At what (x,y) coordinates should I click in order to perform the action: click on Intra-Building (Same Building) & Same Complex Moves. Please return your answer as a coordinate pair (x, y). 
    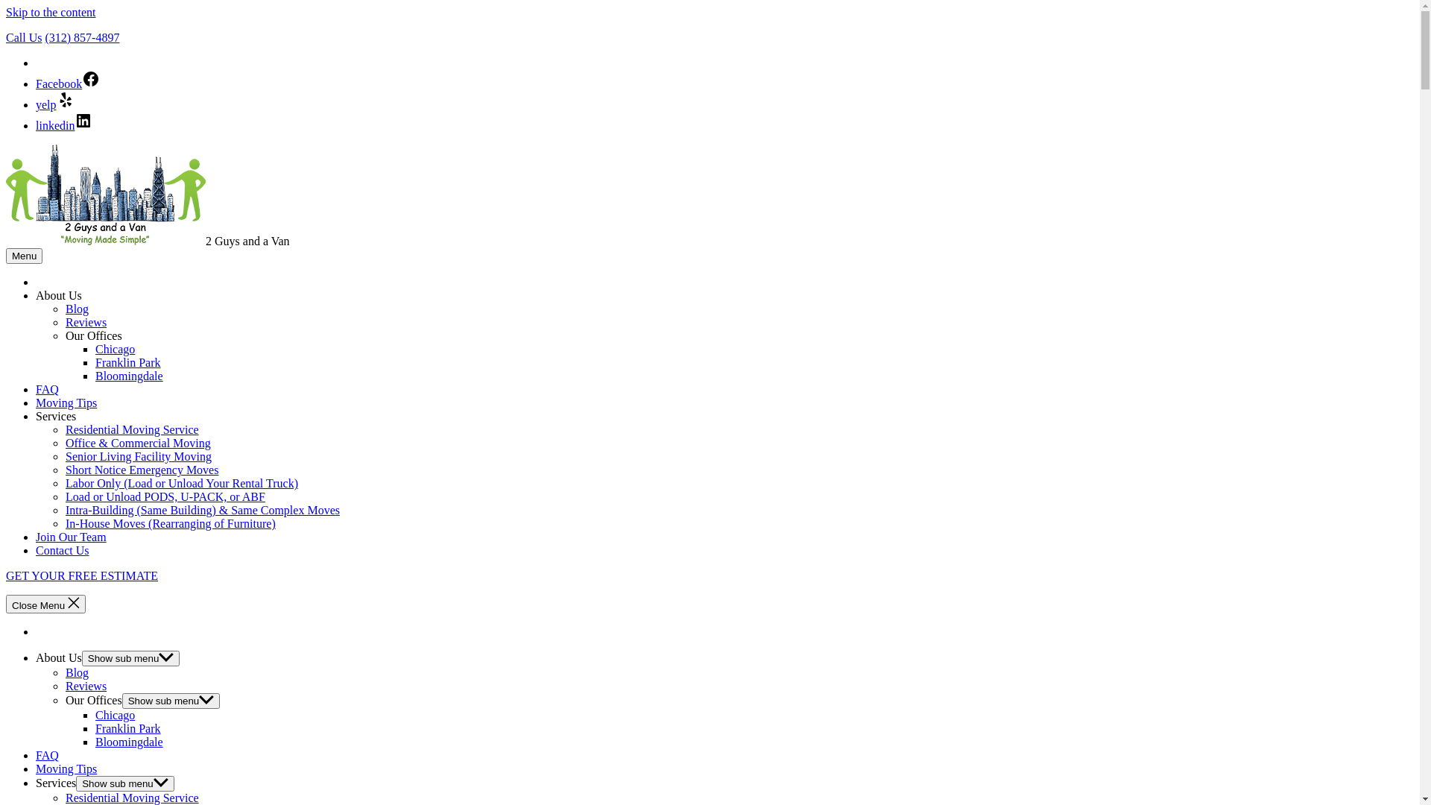
    Looking at the image, I should click on (203, 510).